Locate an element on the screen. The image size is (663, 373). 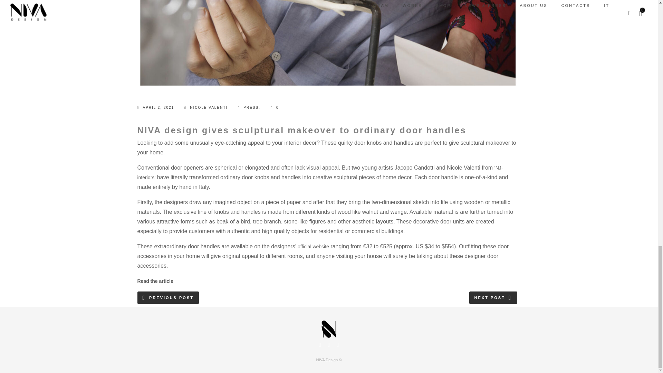
email is located at coordinates (338, 346).